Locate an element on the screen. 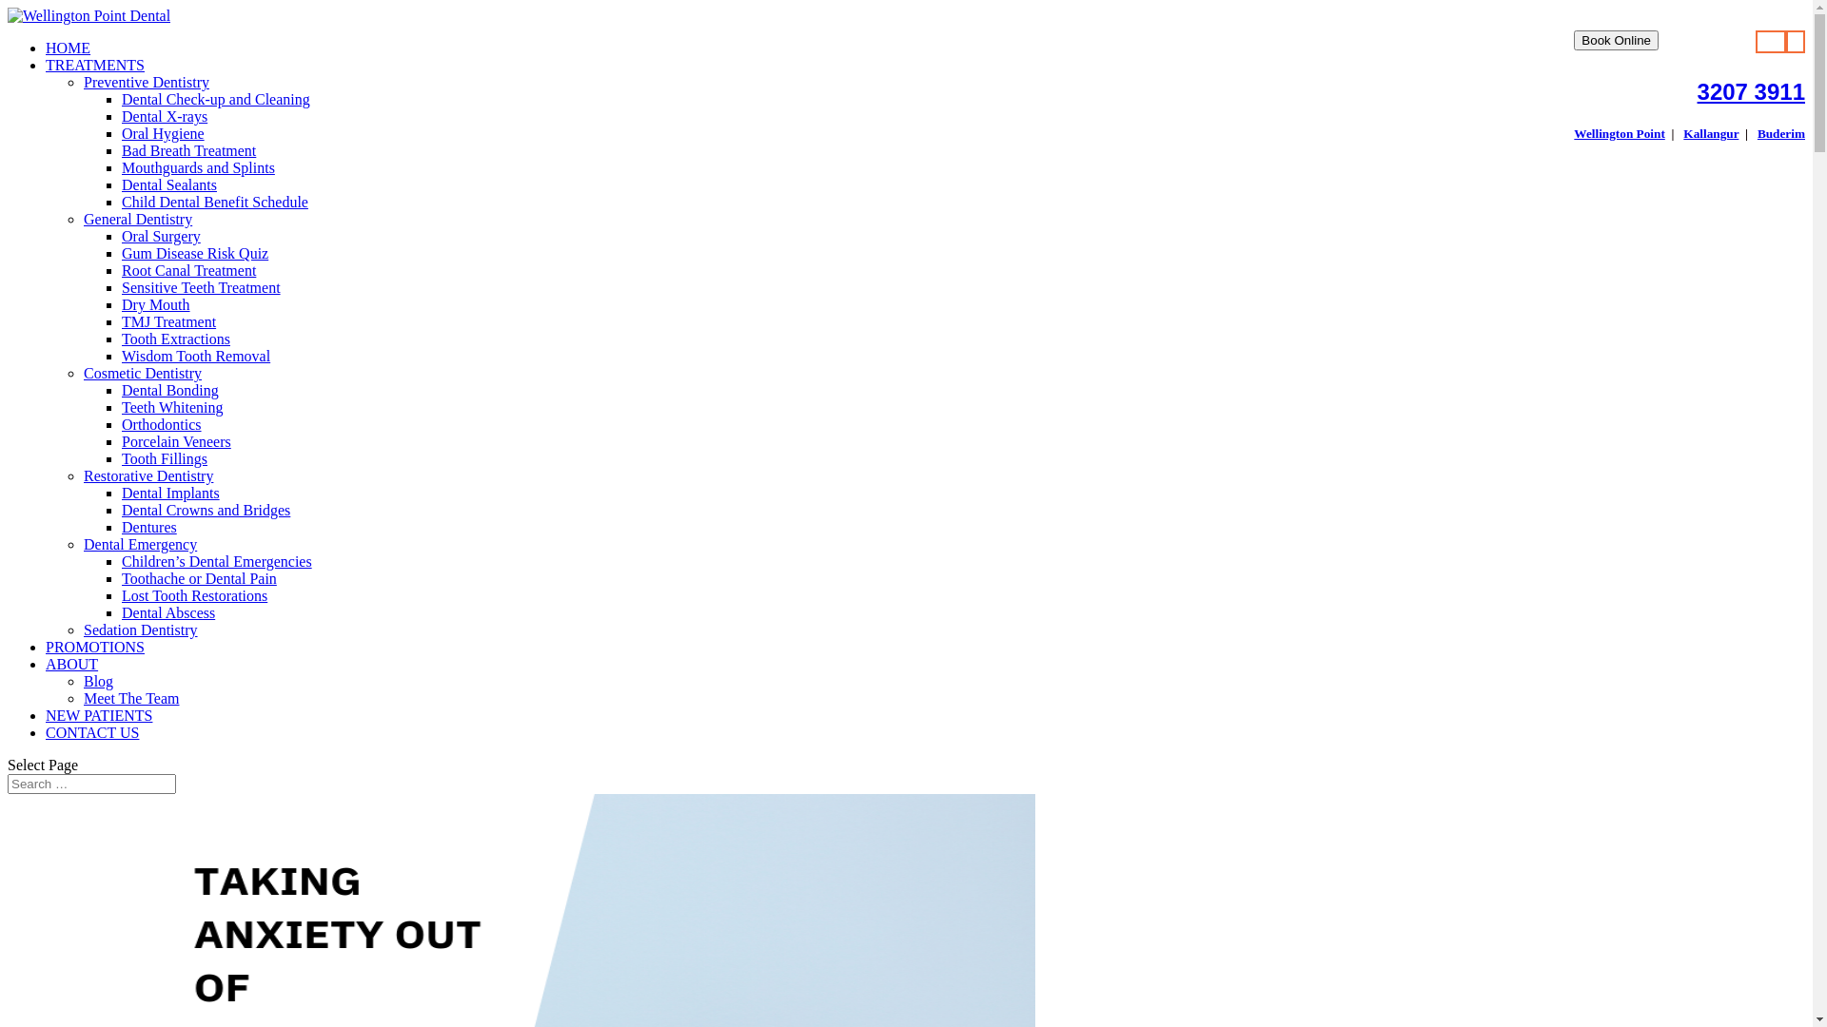 The width and height of the screenshot is (1827, 1027). Orthodontics is located at coordinates (162, 424).